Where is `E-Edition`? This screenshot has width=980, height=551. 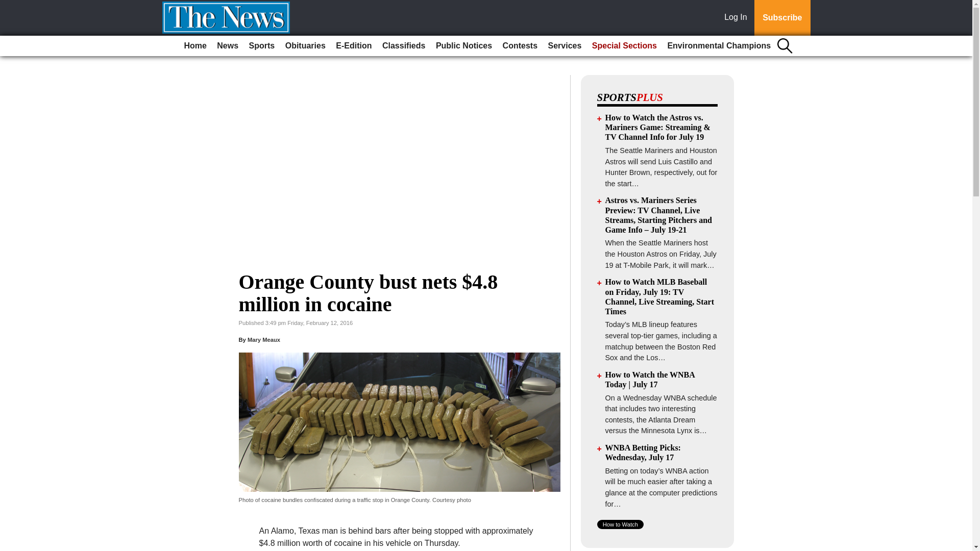 E-Edition is located at coordinates (353, 46).